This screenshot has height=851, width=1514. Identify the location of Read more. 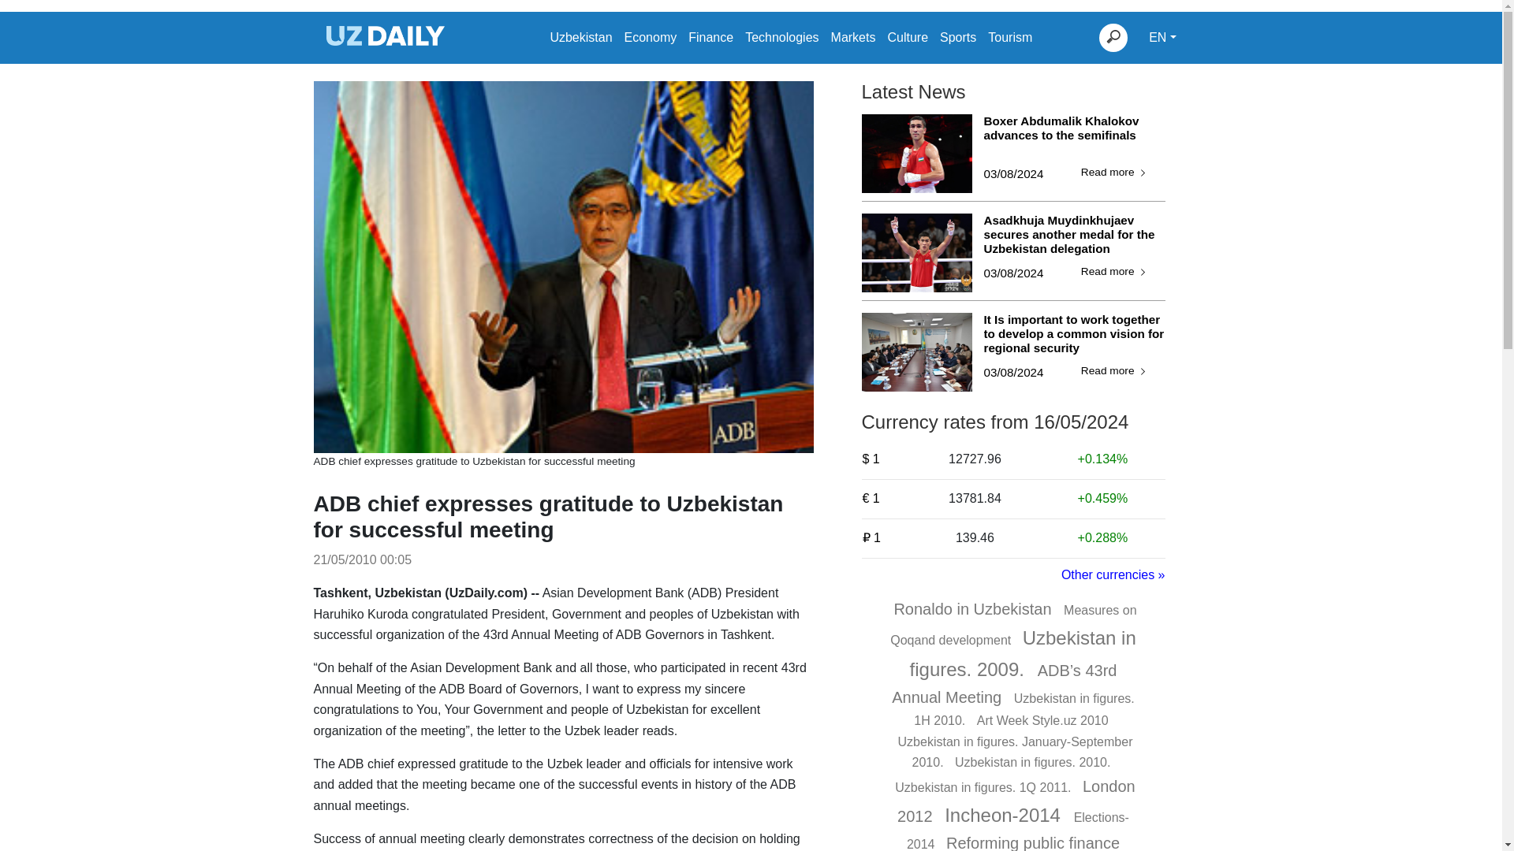
(1115, 371).